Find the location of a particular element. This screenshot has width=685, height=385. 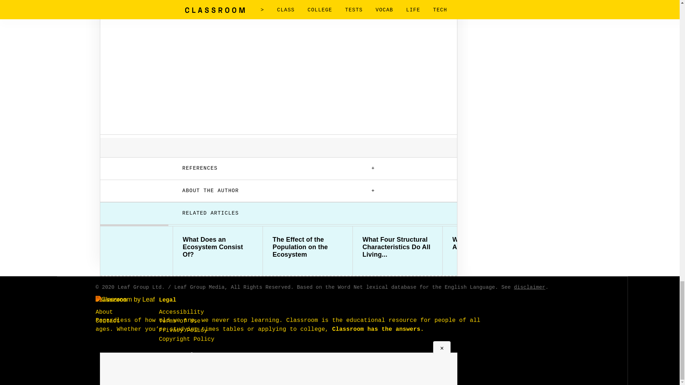

The Effect of the Population on the Ecosystem is located at coordinates (308, 247).